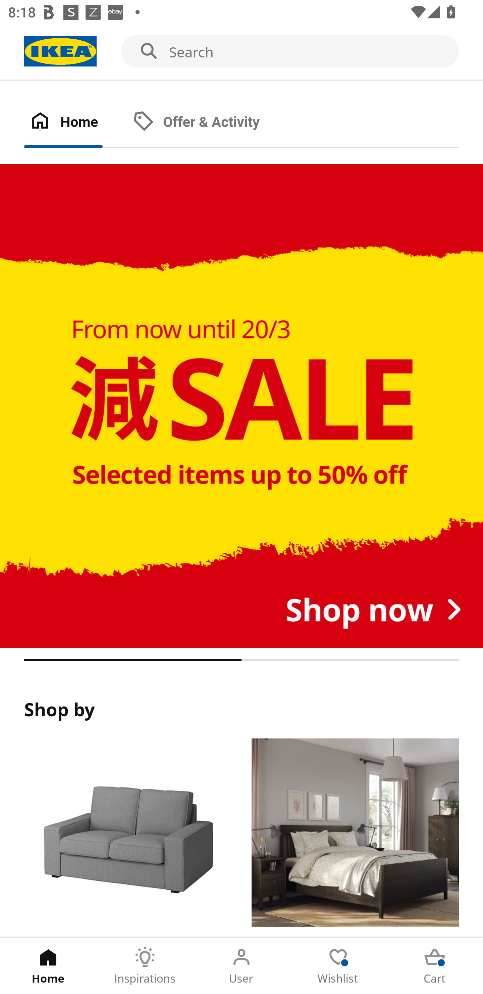 The height and width of the screenshot is (994, 483). What do you see at coordinates (435, 966) in the screenshot?
I see `Cart
Tab 5 of 5` at bounding box center [435, 966].